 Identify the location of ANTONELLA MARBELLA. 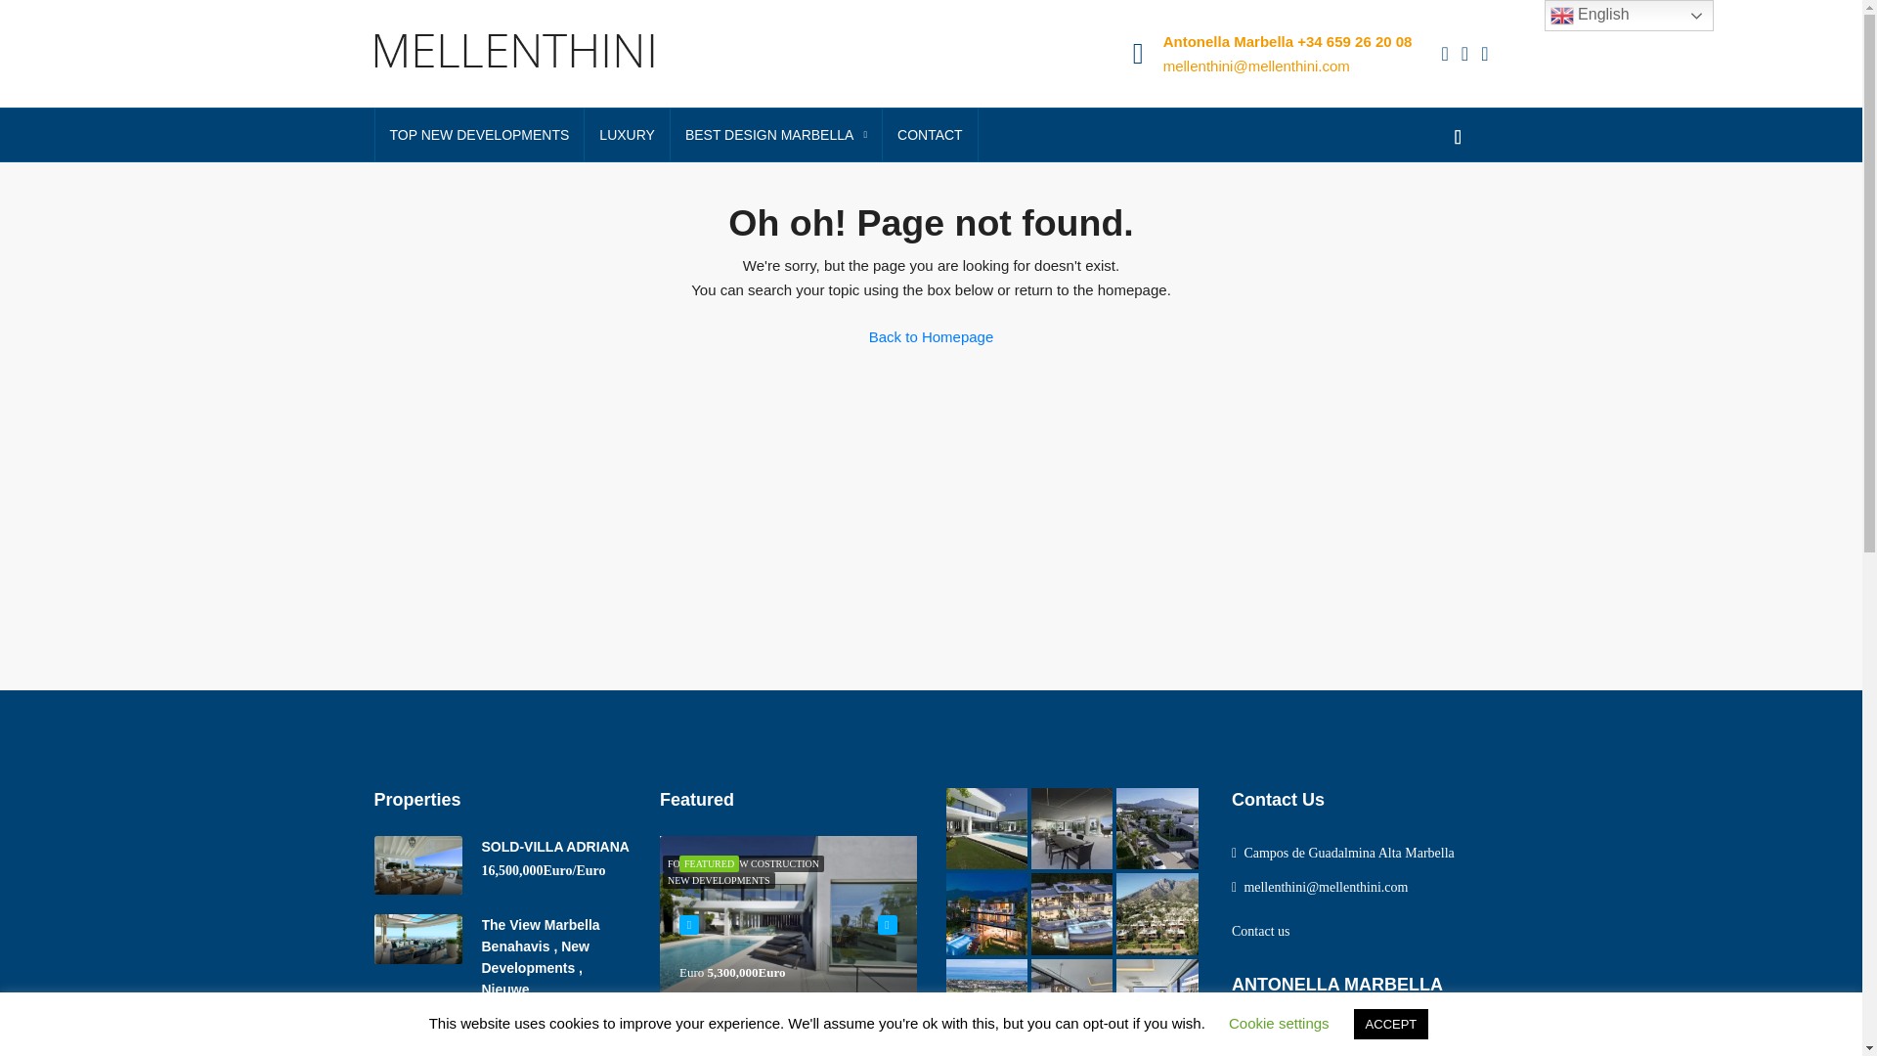
(1304, 1038).